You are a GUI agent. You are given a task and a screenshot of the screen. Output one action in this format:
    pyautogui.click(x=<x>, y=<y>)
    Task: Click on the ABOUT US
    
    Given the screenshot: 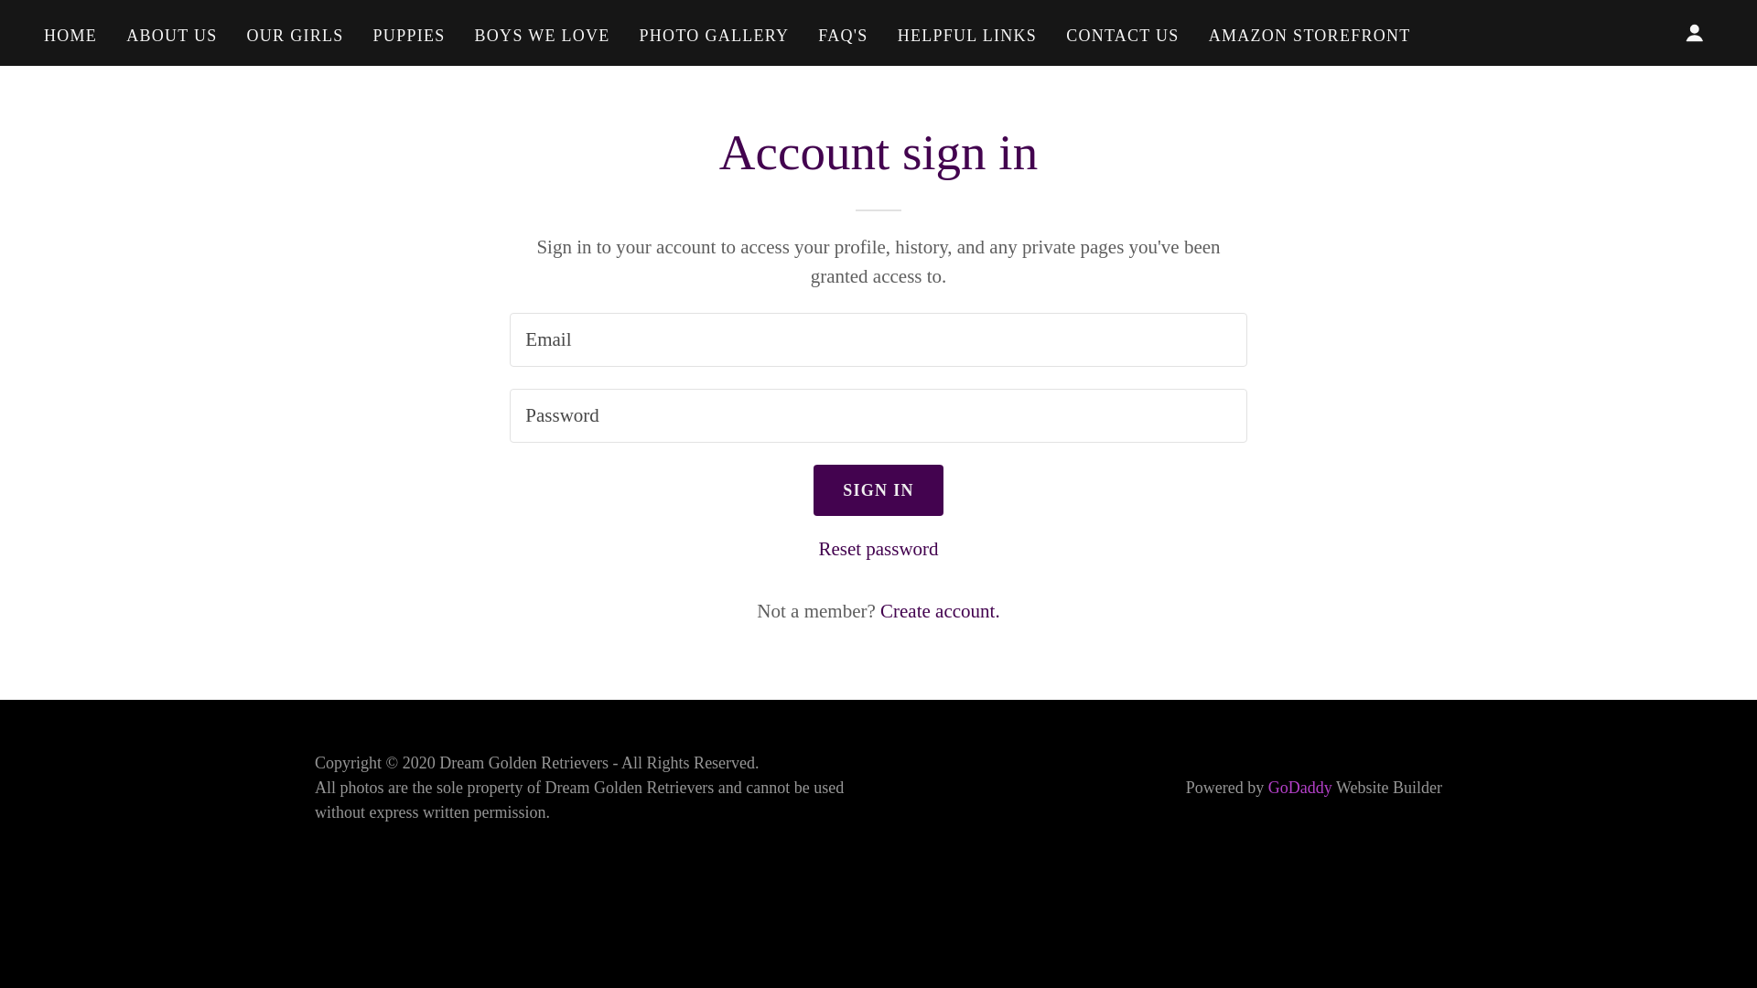 What is the action you would take?
    pyautogui.click(x=172, y=35)
    